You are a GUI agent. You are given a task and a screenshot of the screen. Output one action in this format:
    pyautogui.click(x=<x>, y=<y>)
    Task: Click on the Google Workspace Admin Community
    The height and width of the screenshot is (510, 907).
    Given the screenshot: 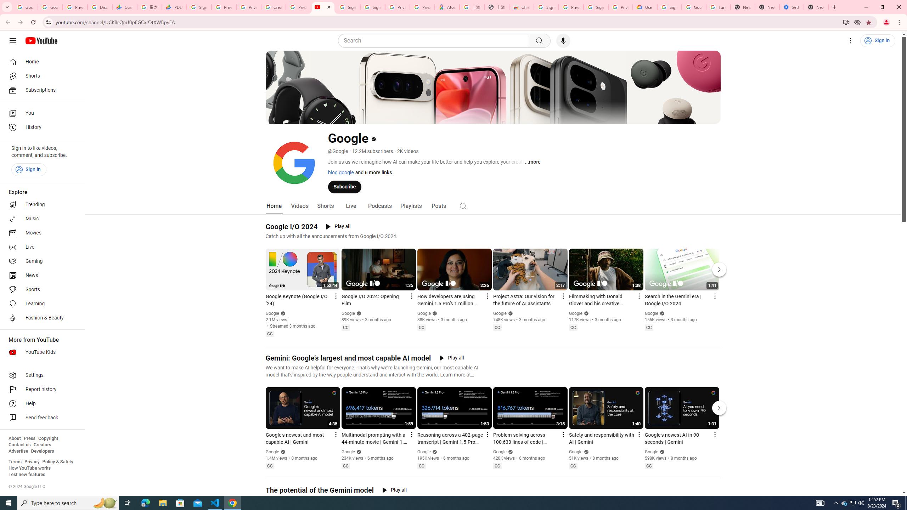 What is the action you would take?
    pyautogui.click(x=26, y=7)
    